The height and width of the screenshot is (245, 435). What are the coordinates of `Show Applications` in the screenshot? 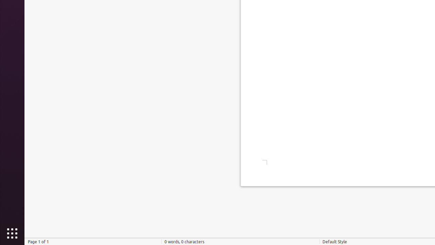 It's located at (12, 233).